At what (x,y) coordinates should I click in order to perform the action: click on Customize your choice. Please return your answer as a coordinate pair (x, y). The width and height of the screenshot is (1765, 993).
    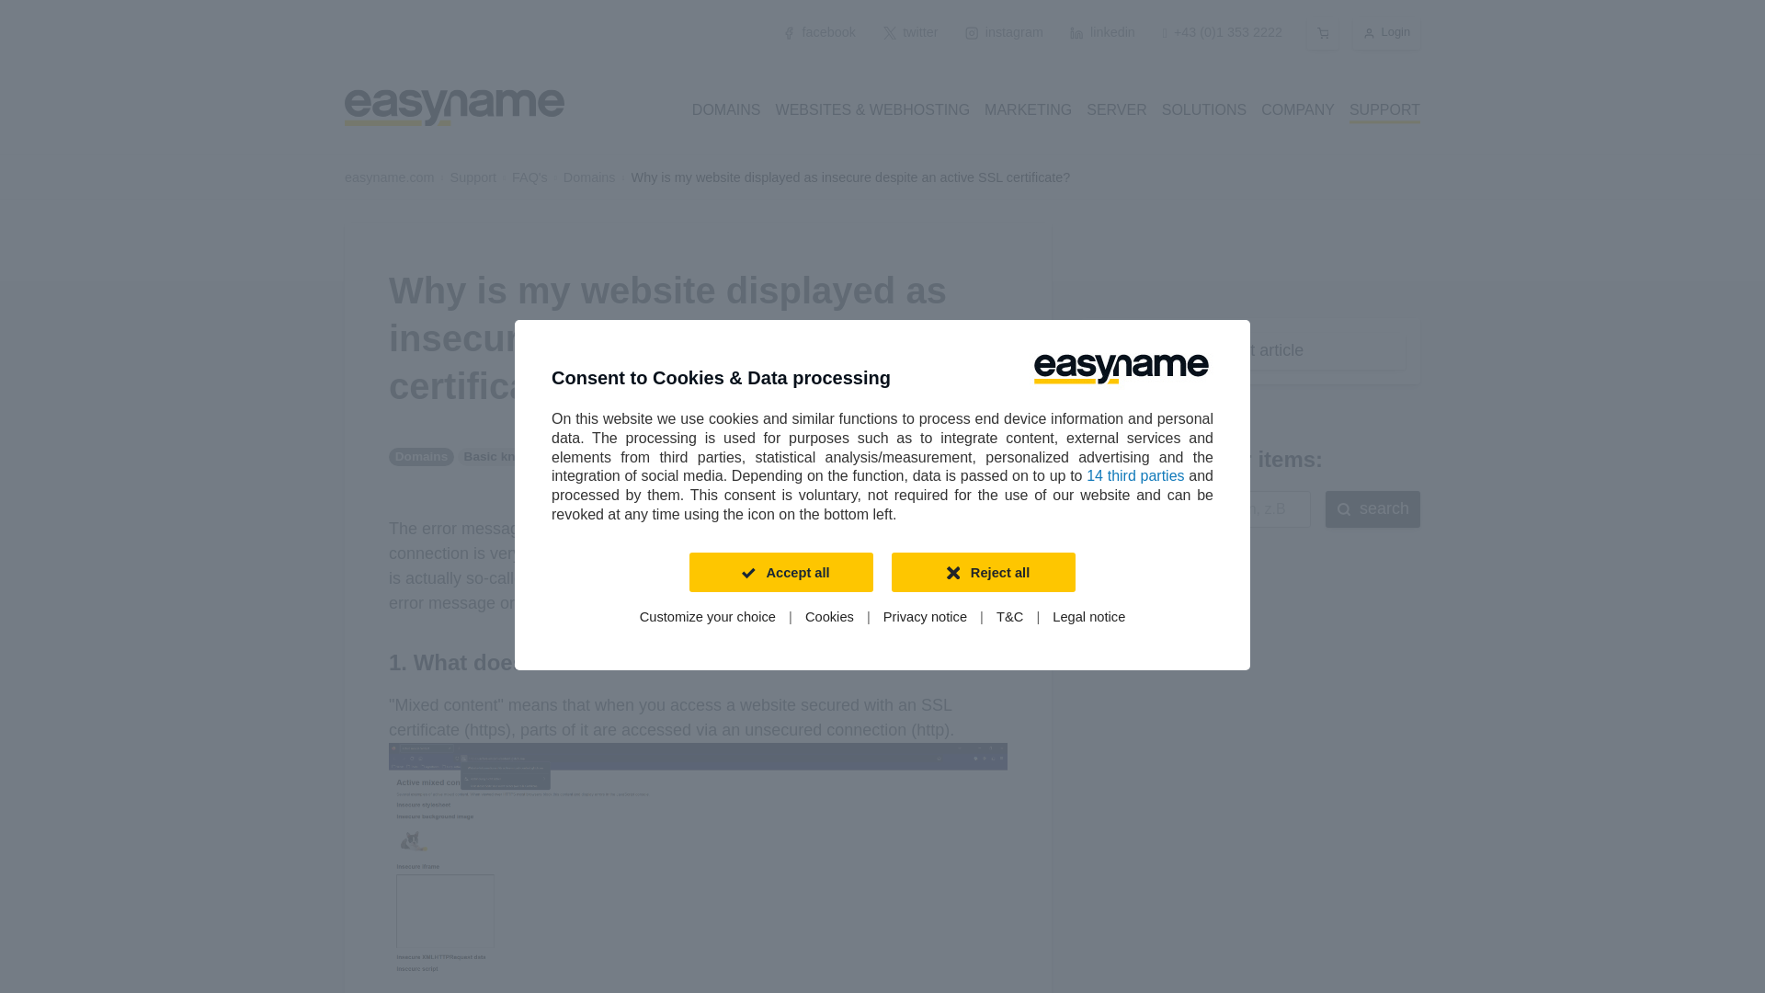
    Looking at the image, I should click on (708, 618).